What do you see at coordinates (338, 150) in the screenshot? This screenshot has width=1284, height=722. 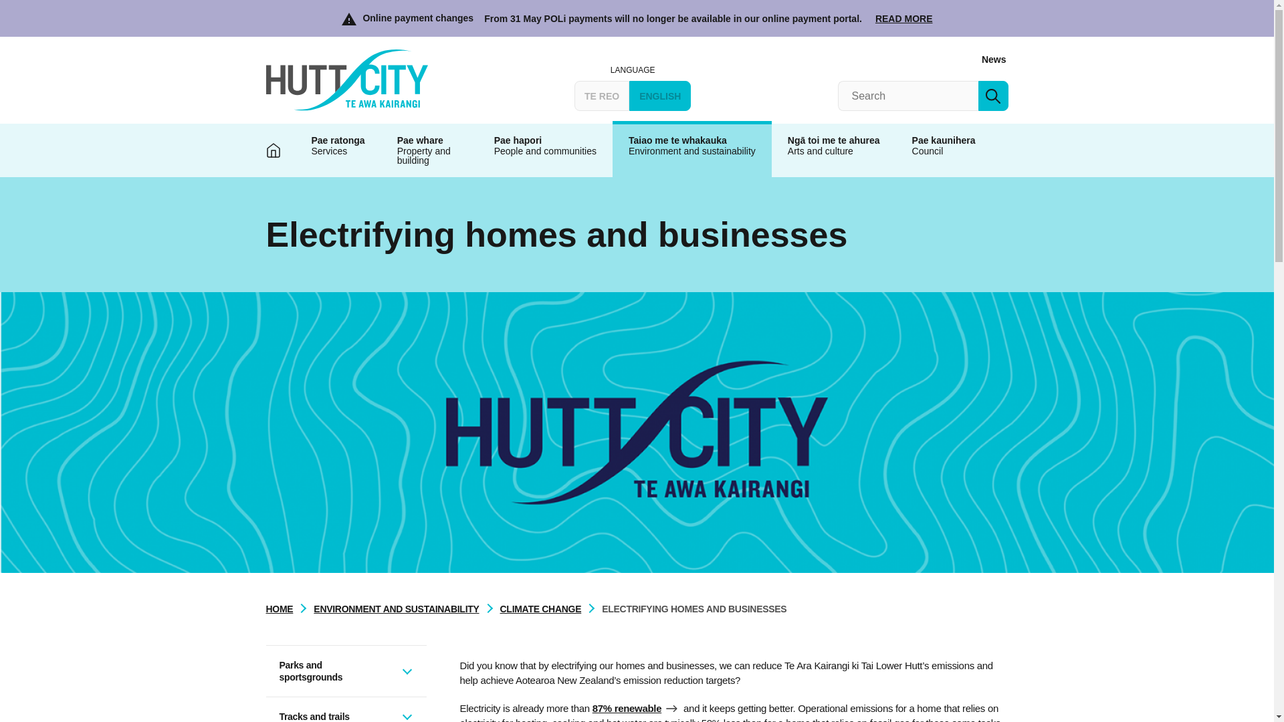 I see `Services` at bounding box center [338, 150].